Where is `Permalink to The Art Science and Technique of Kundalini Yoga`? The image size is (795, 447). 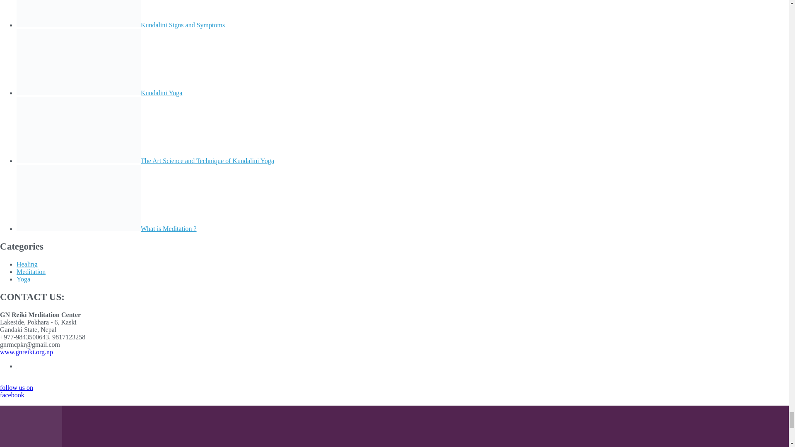 Permalink to The Art Science and Technique of Kundalini Yoga is located at coordinates (207, 161).